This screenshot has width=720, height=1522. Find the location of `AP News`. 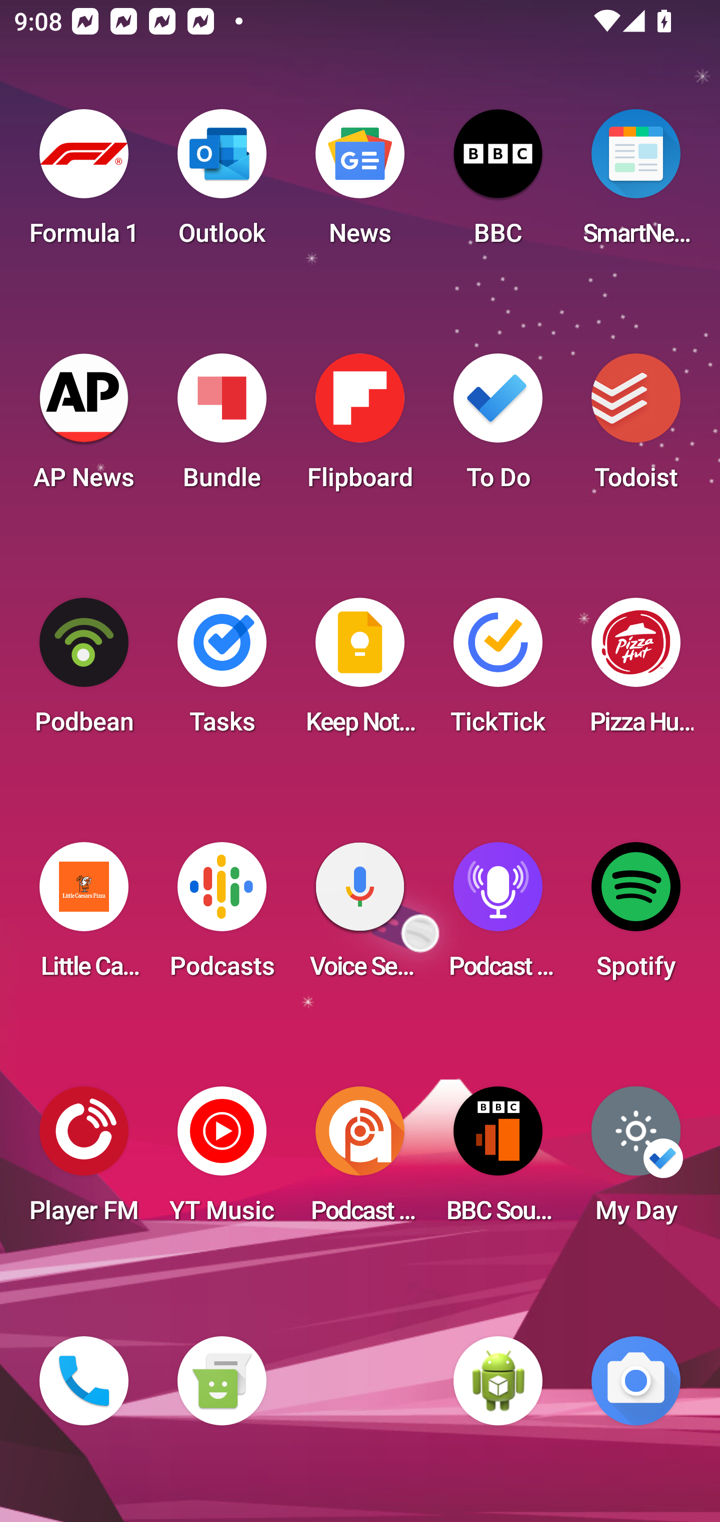

AP News is located at coordinates (84, 428).